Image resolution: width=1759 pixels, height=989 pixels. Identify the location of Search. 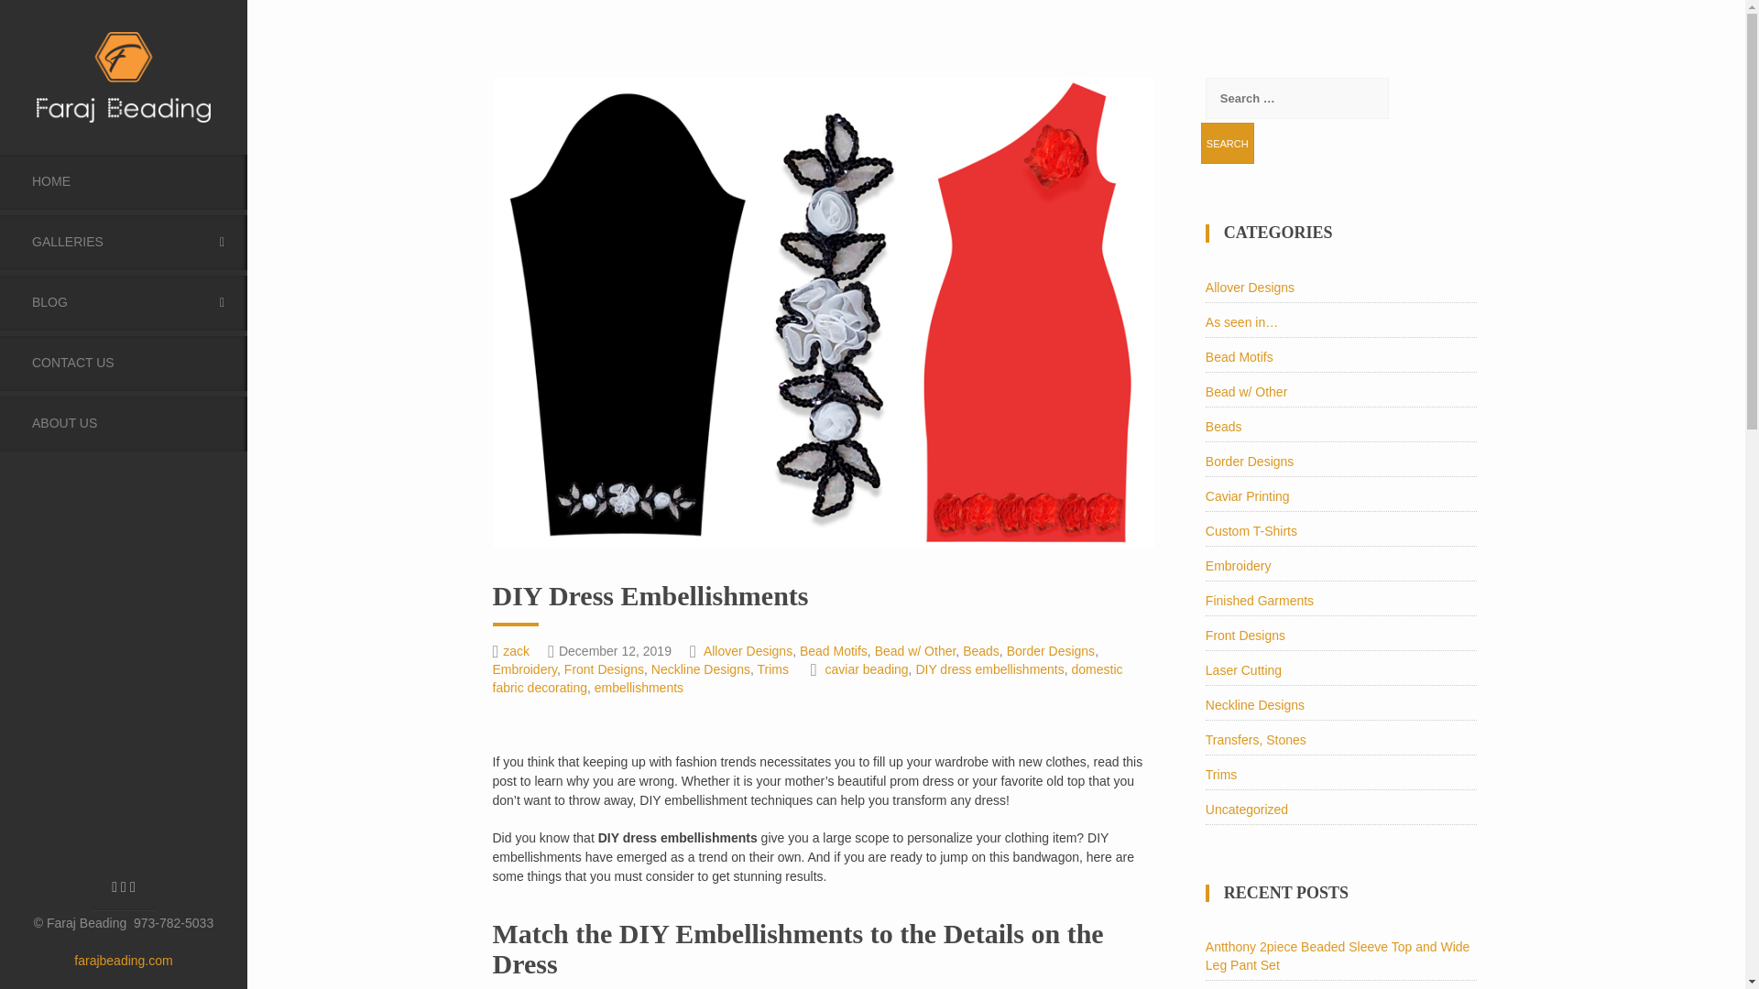
(1228, 143).